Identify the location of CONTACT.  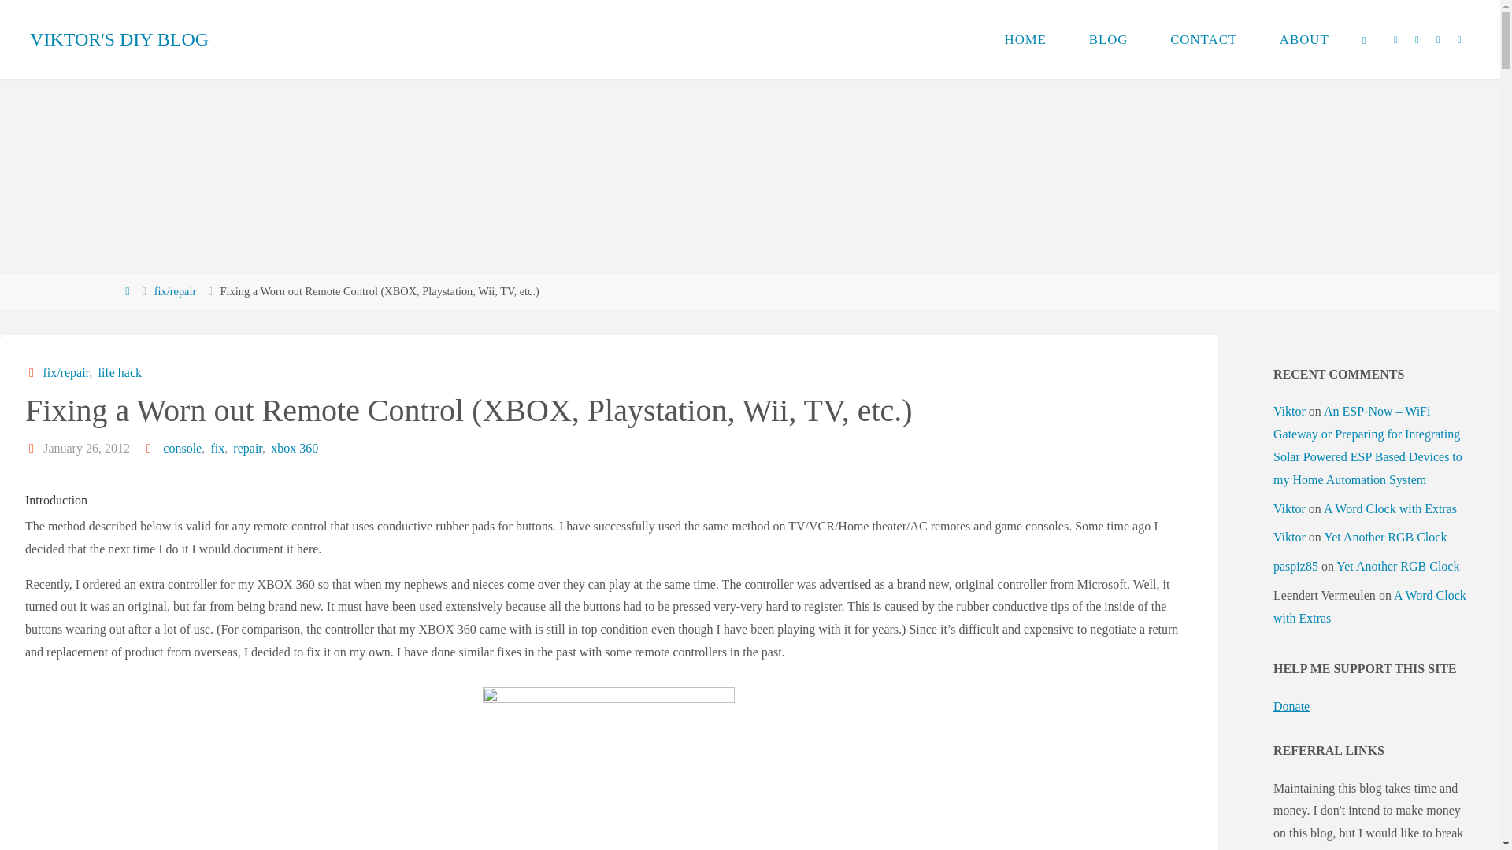
(1203, 39).